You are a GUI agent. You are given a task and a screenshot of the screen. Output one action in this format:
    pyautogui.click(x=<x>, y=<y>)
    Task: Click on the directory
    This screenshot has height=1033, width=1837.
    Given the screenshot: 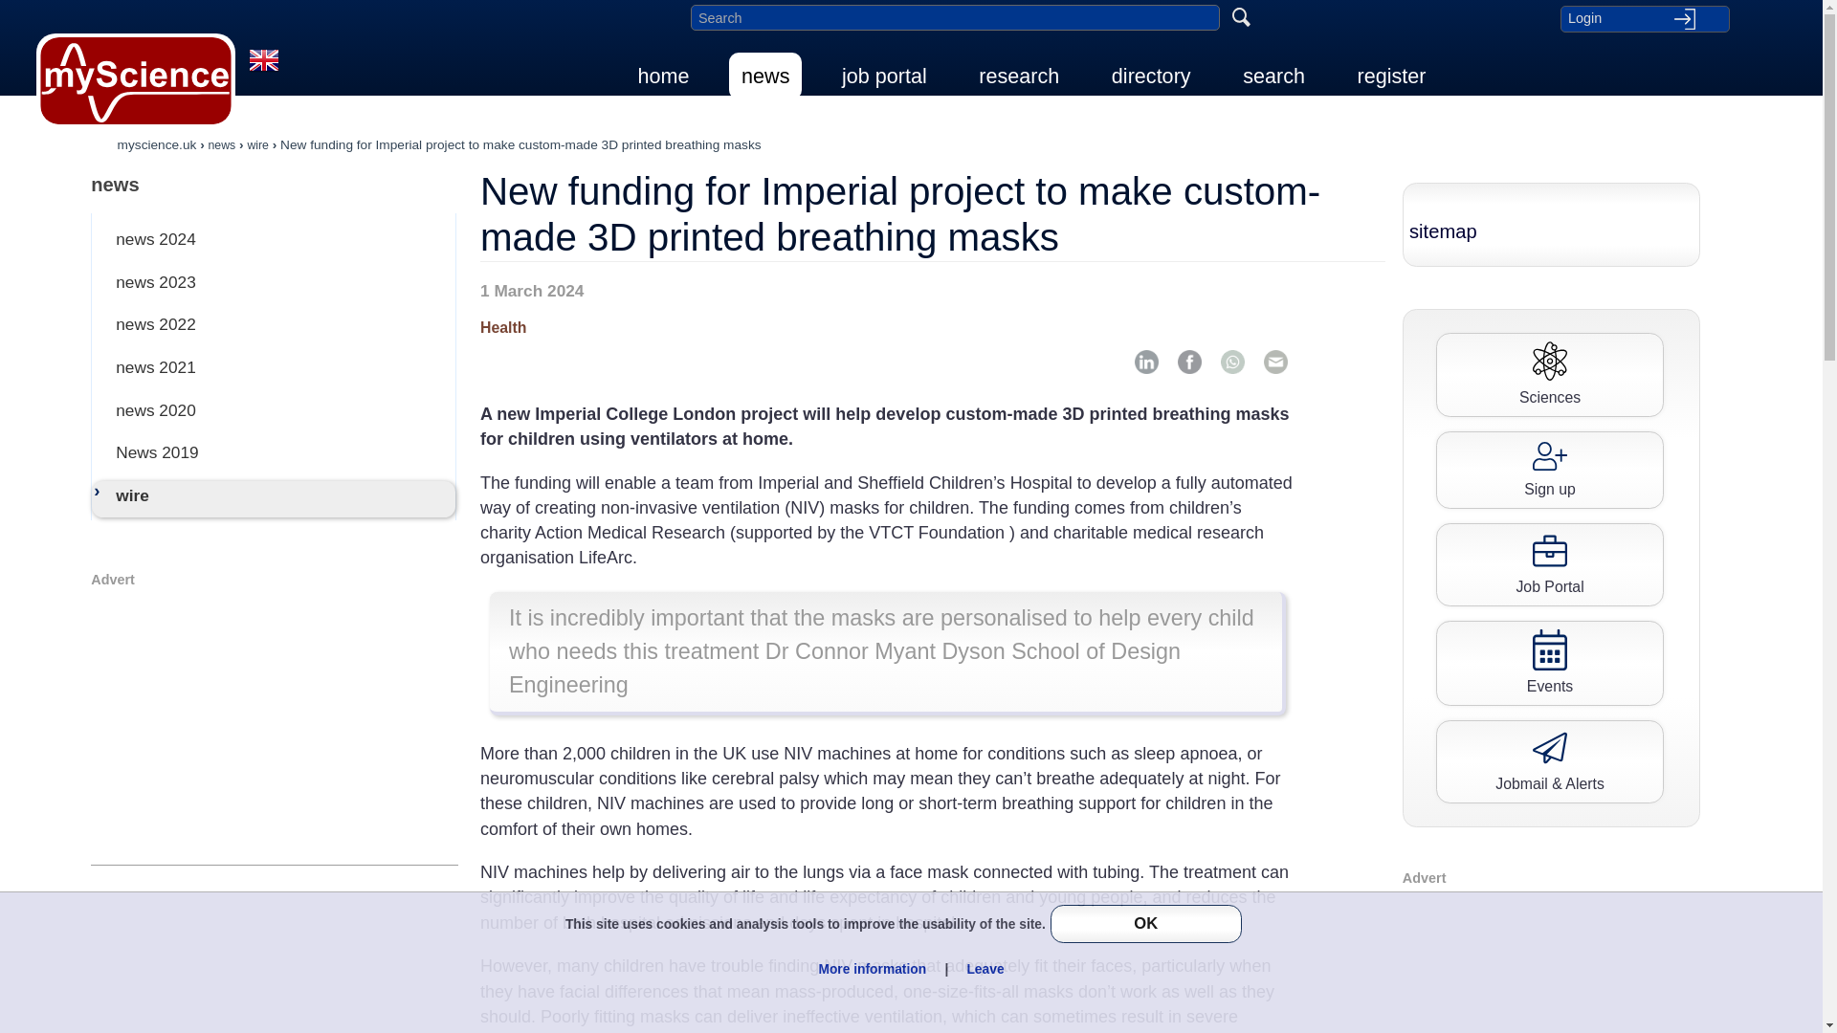 What is the action you would take?
    pyautogui.click(x=1150, y=76)
    